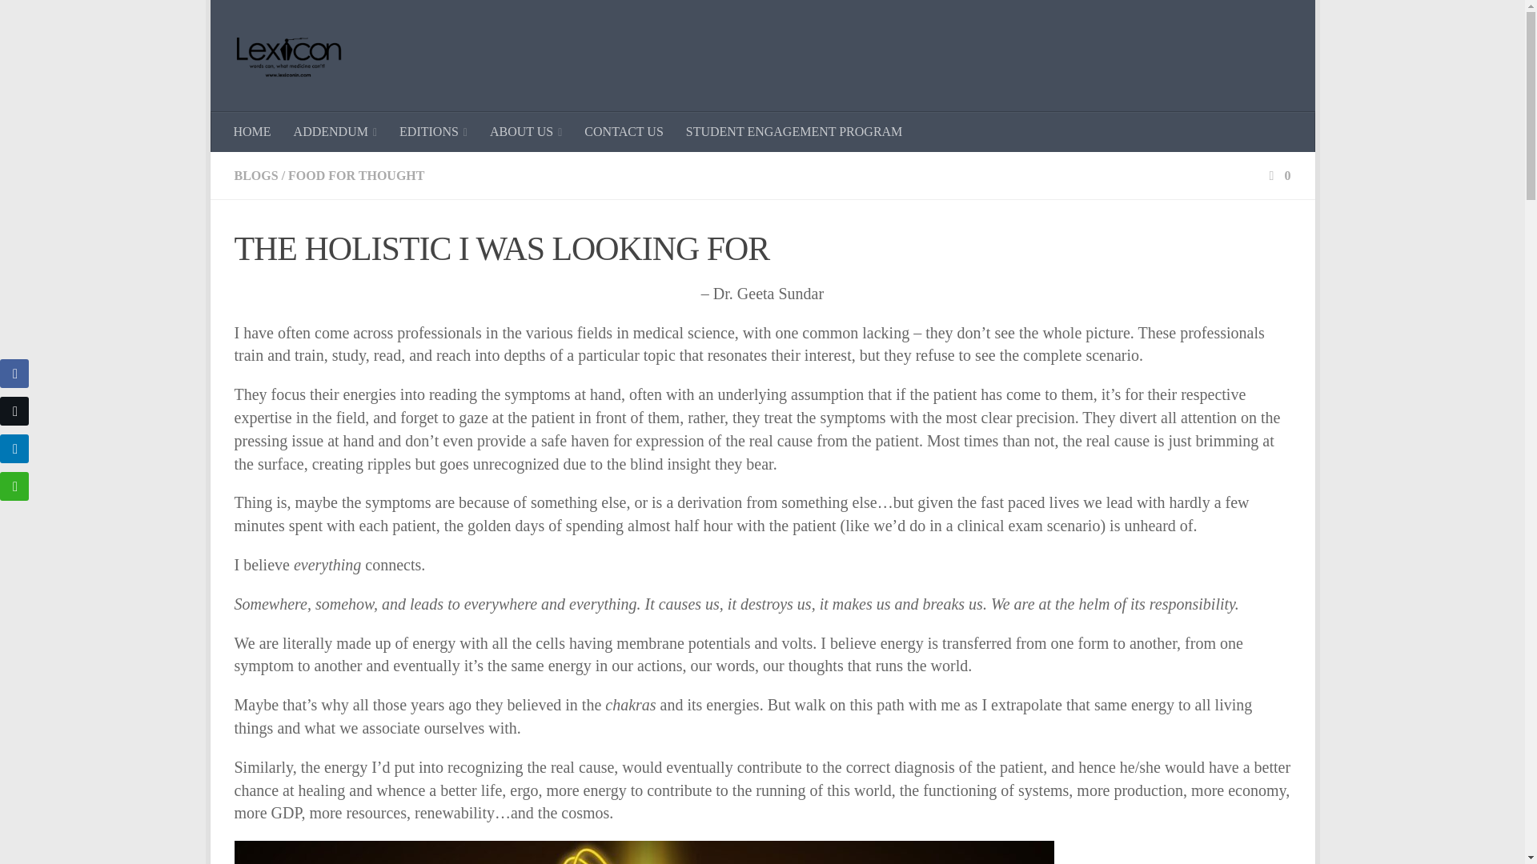  Describe the element at coordinates (794, 132) in the screenshot. I see `STUDENT ENGAGEMENT PROGRAM` at that location.